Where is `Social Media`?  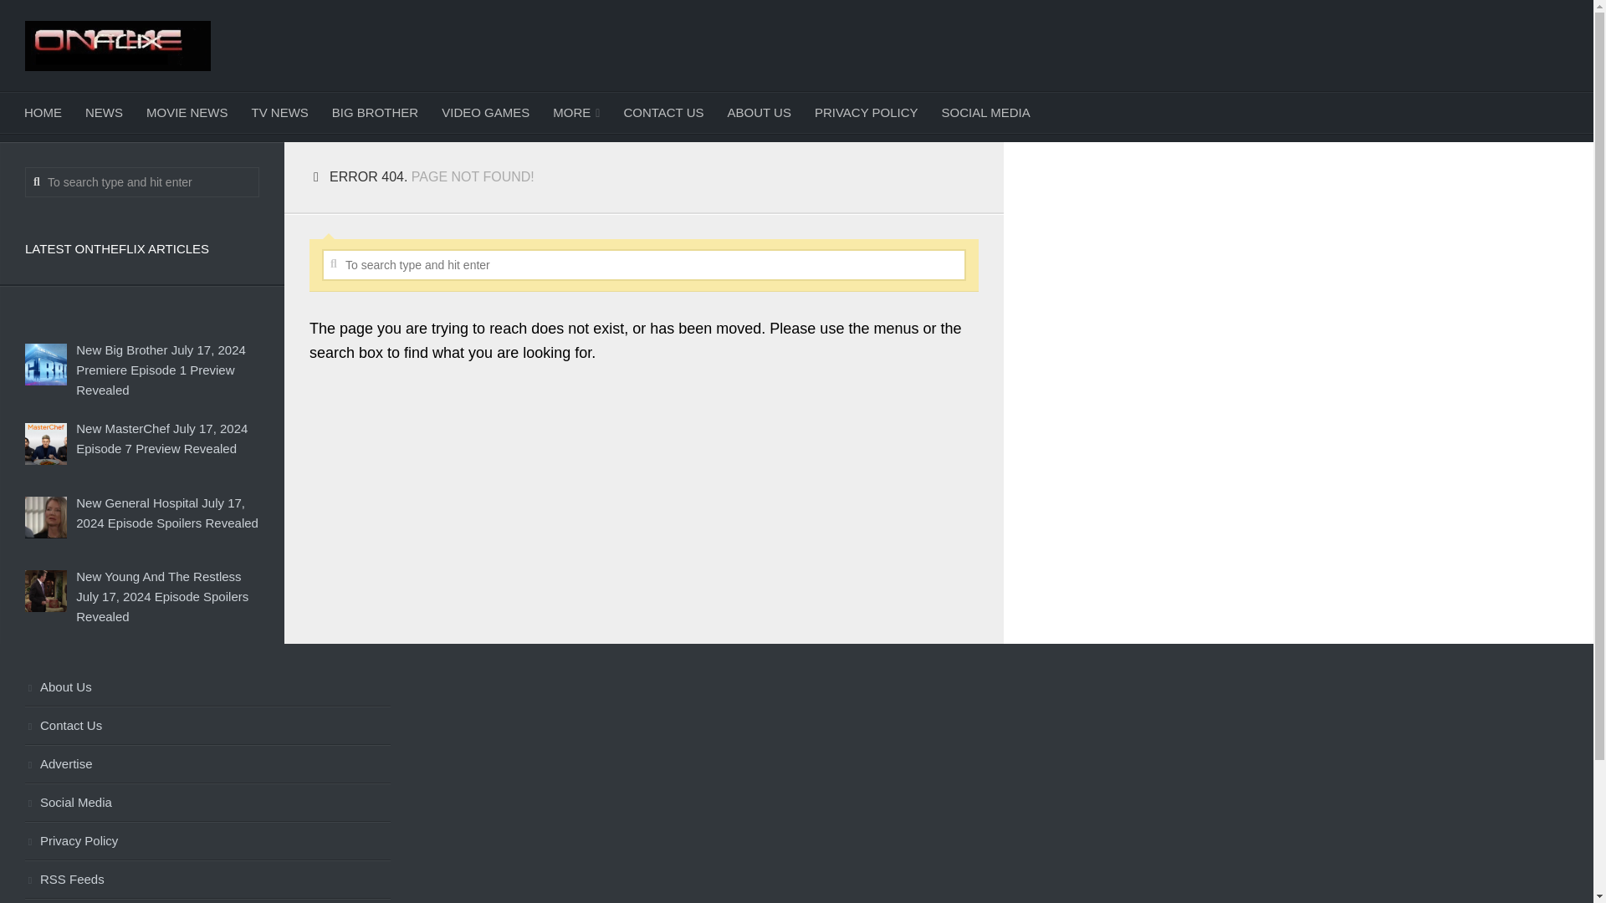
Social Media is located at coordinates (207, 803).